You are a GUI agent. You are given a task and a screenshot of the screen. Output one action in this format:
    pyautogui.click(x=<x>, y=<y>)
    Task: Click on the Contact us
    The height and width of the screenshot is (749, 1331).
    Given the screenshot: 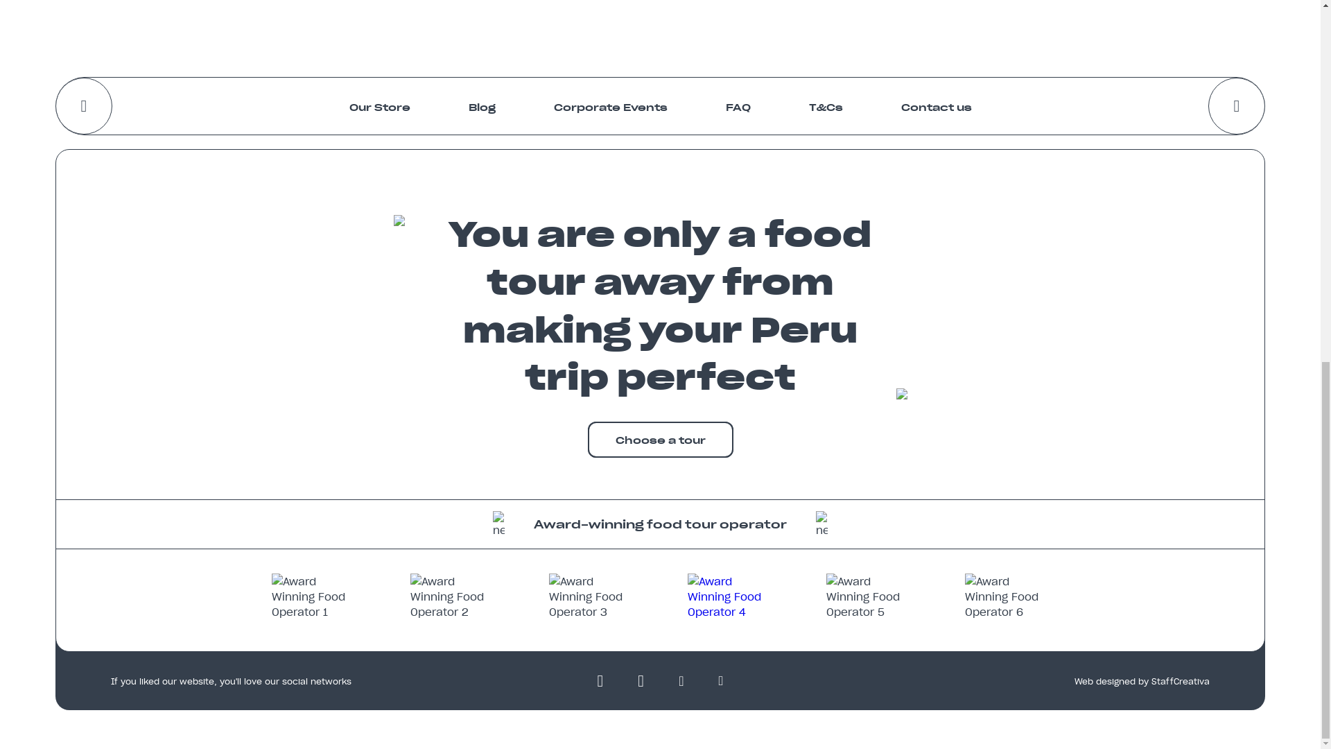 What is the action you would take?
    pyautogui.click(x=936, y=106)
    